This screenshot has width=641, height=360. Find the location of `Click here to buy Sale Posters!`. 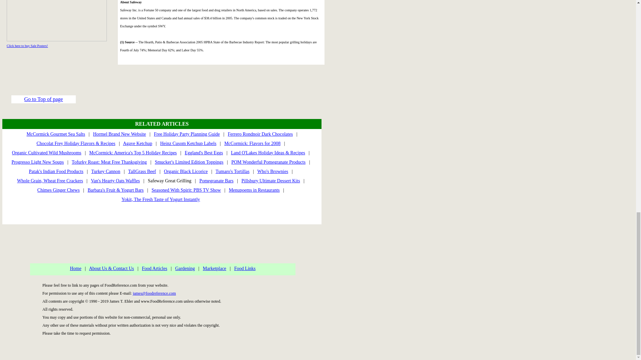

Click here to buy Sale Posters! is located at coordinates (27, 45).